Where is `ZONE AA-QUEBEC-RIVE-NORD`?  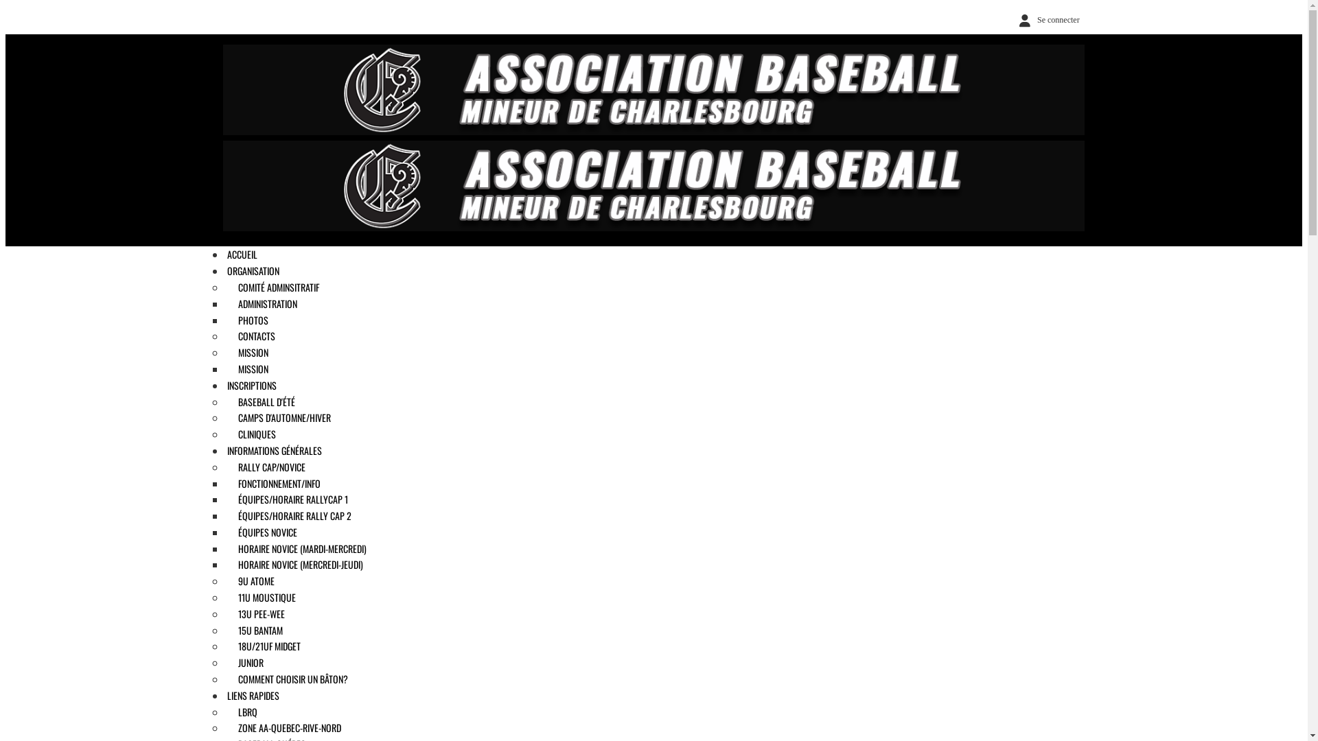
ZONE AA-QUEBEC-RIVE-NORD is located at coordinates (284, 727).